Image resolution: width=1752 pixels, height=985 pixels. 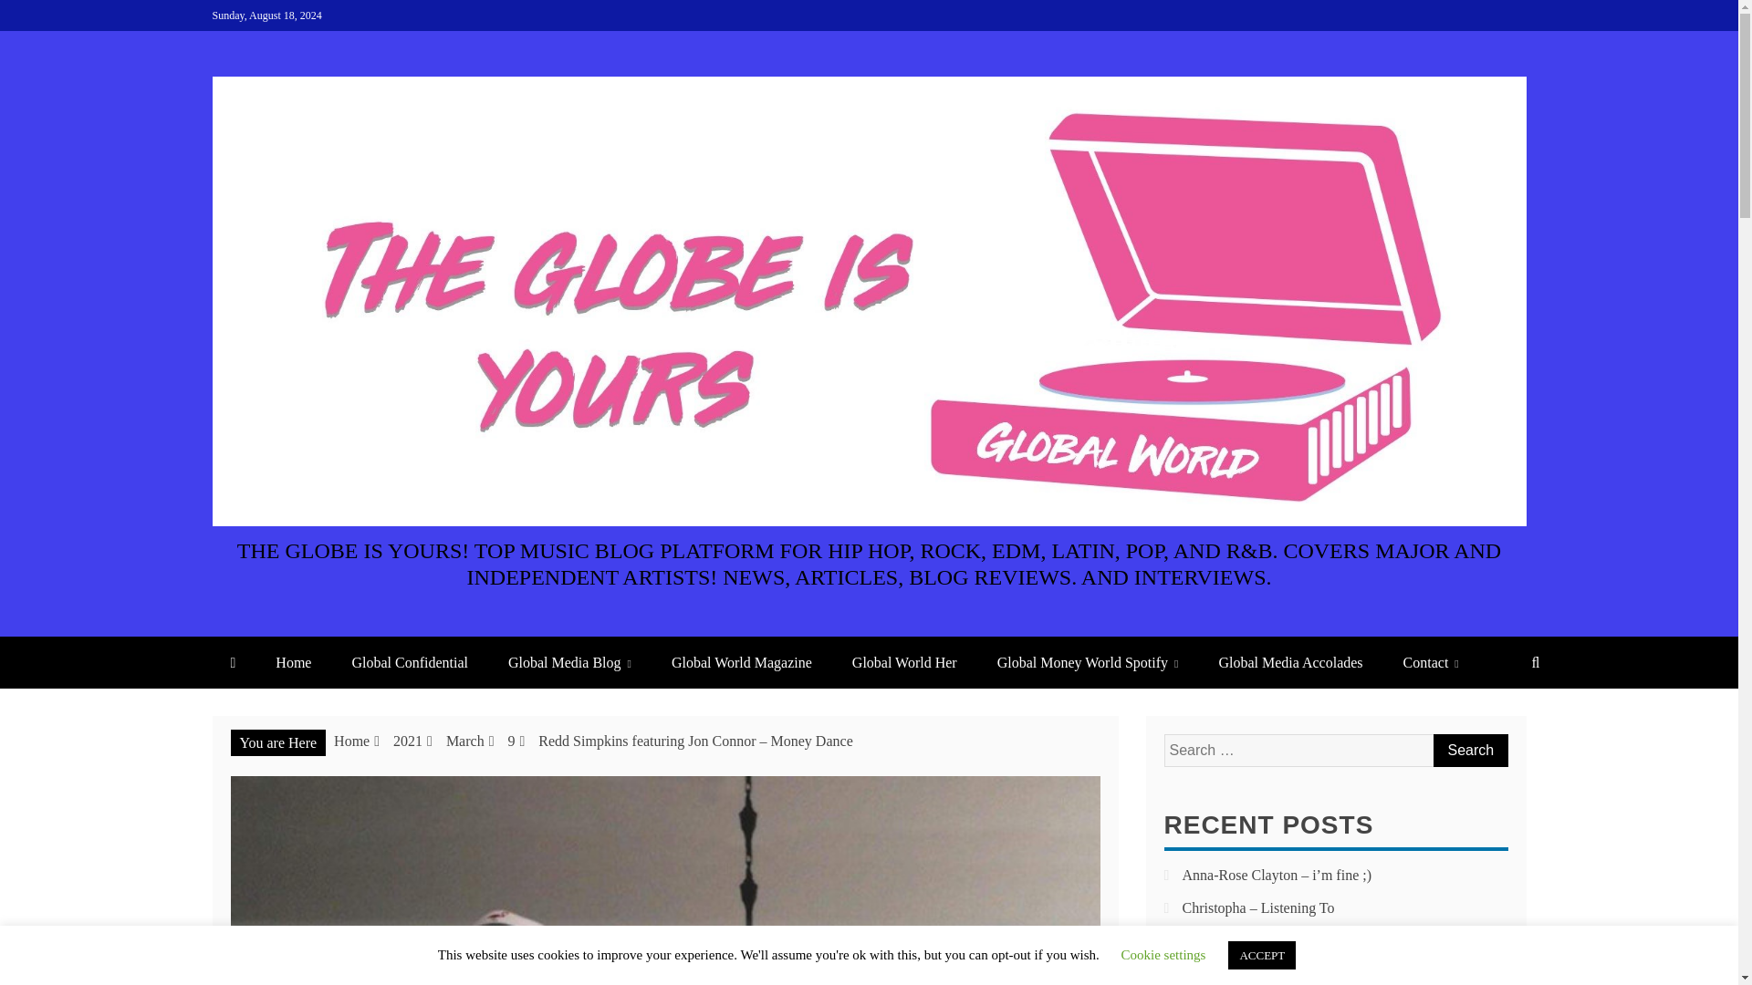 What do you see at coordinates (352, 741) in the screenshot?
I see `Home` at bounding box center [352, 741].